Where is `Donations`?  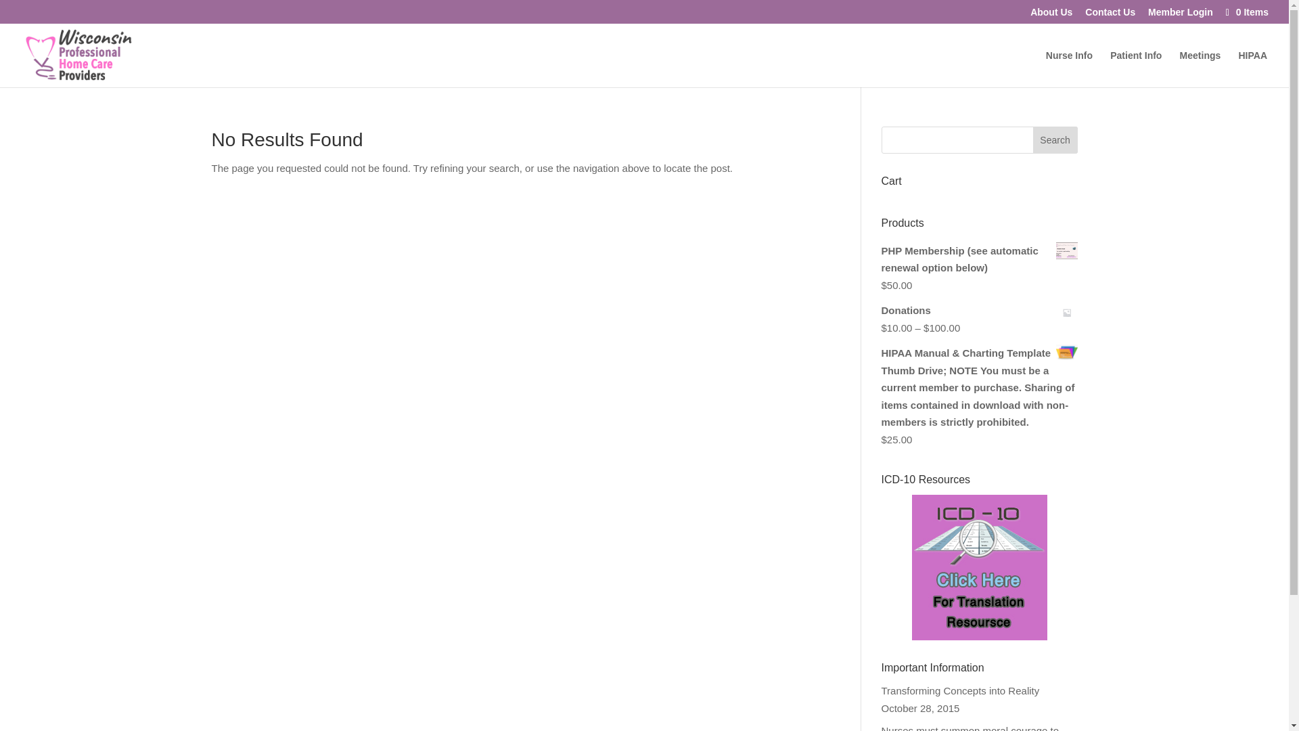 Donations is located at coordinates (978, 310).